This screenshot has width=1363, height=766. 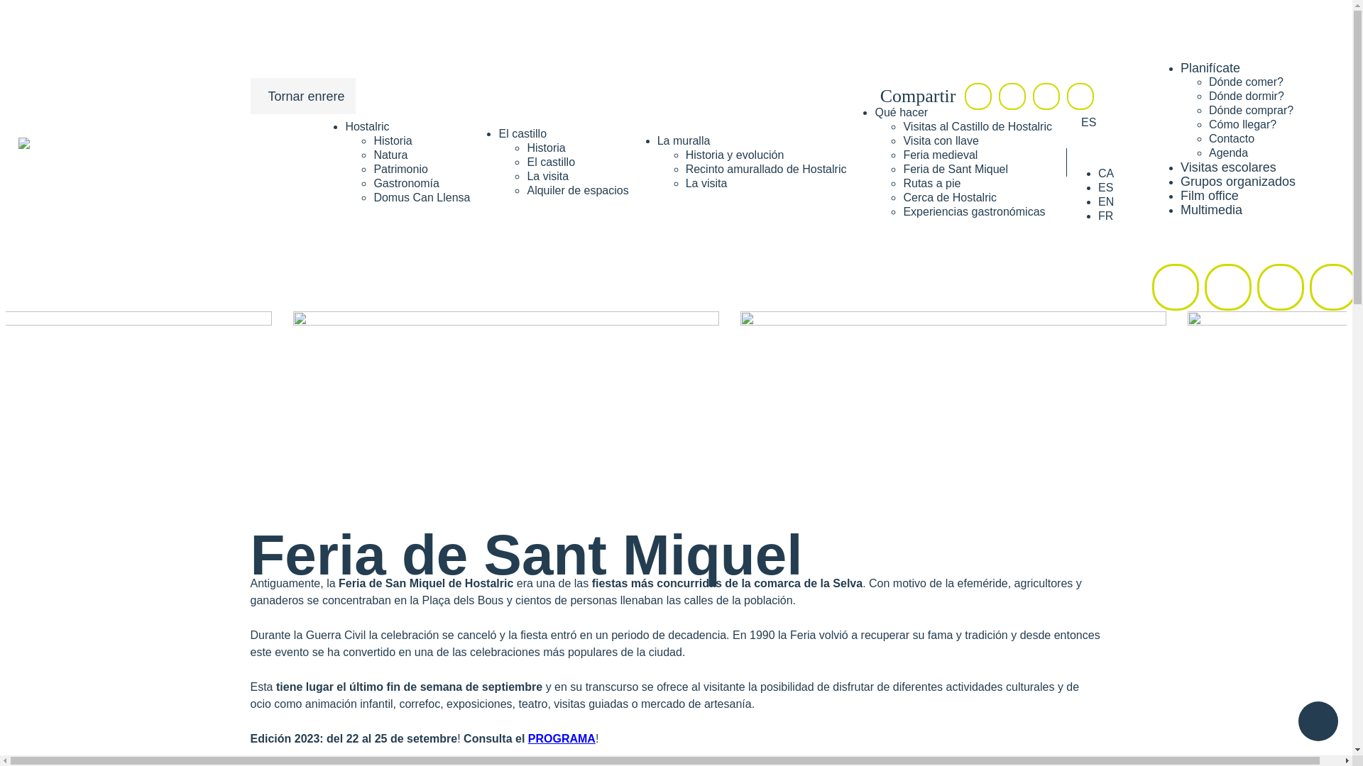 What do you see at coordinates (950, 197) in the screenshot?
I see `Cerca de Hostalric` at bounding box center [950, 197].